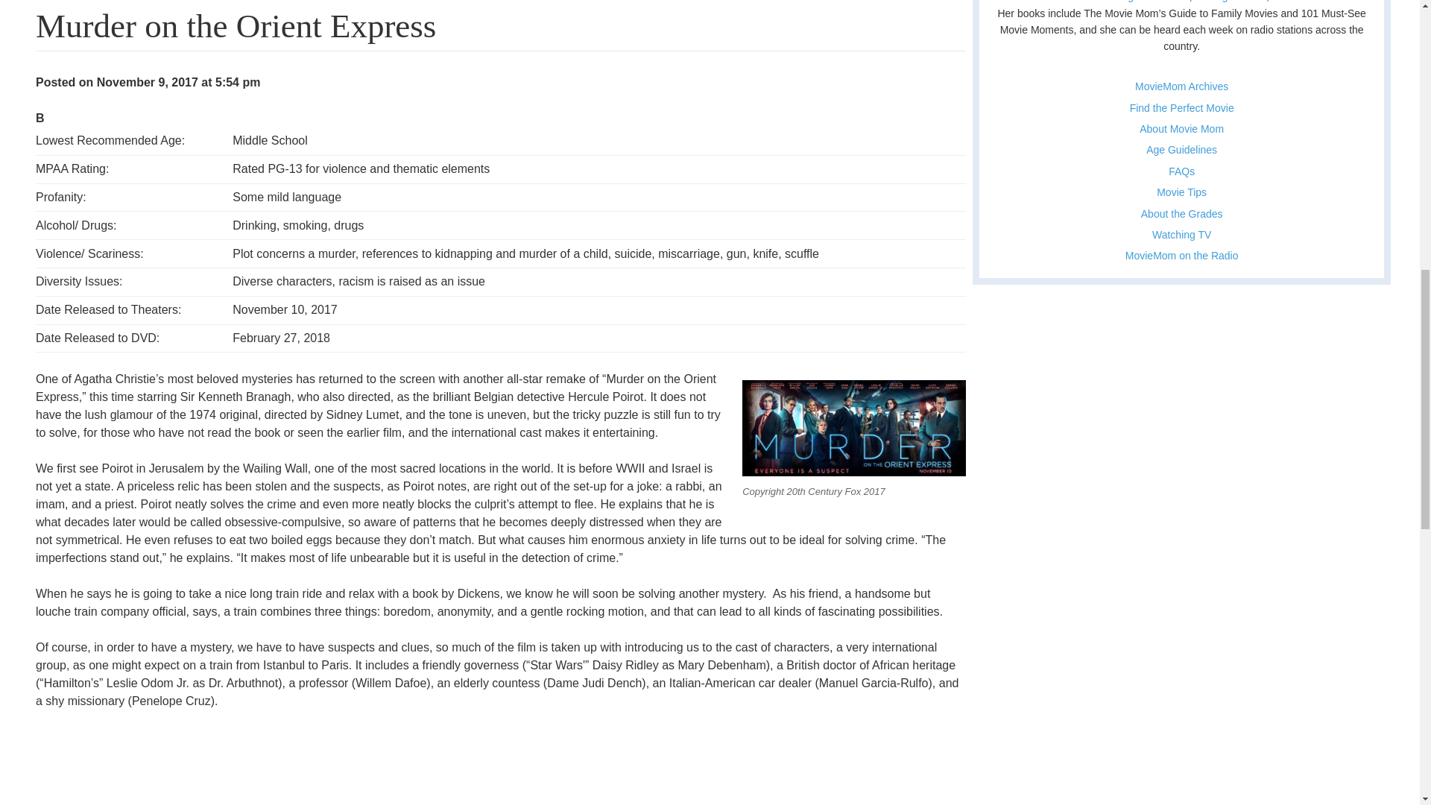 The height and width of the screenshot is (805, 1431). What do you see at coordinates (1181, 192) in the screenshot?
I see `Movie Tips` at bounding box center [1181, 192].